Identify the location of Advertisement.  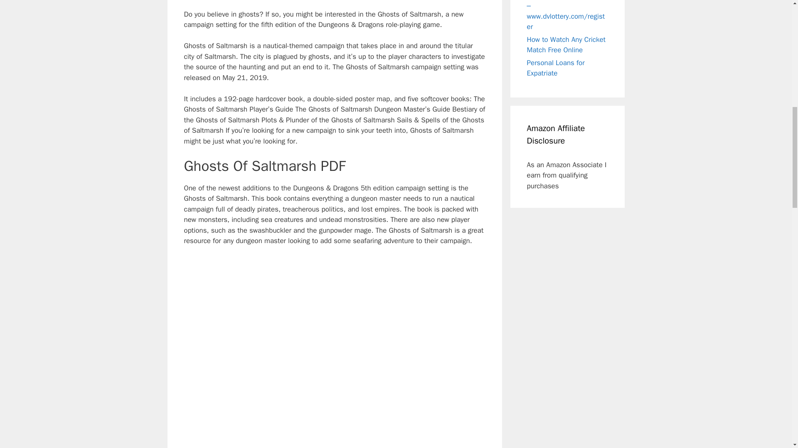
(335, 1).